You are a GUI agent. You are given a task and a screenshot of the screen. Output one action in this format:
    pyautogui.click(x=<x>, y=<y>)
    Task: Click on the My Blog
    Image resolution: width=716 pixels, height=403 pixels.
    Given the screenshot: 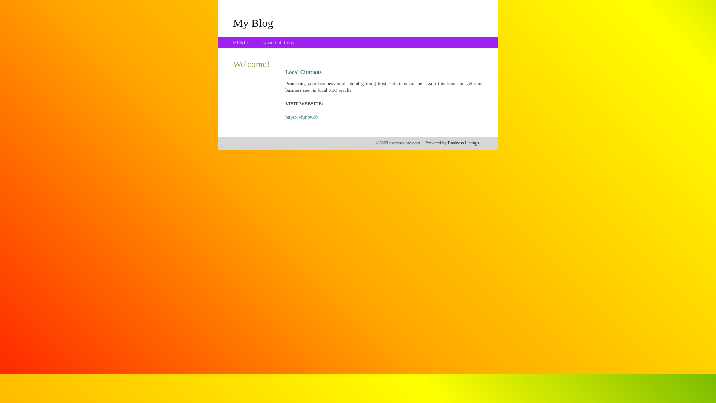 What is the action you would take?
    pyautogui.click(x=253, y=23)
    